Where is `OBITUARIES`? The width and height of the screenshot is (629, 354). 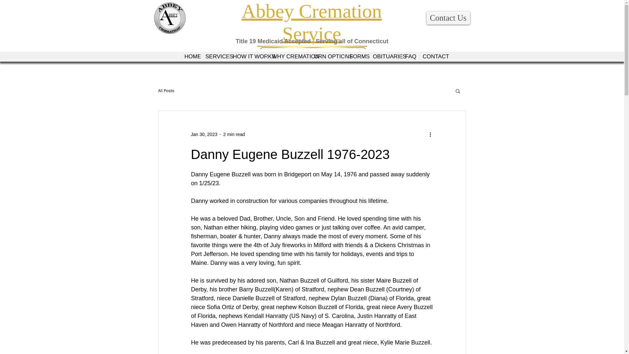
OBITUARIES is located at coordinates (384, 56).